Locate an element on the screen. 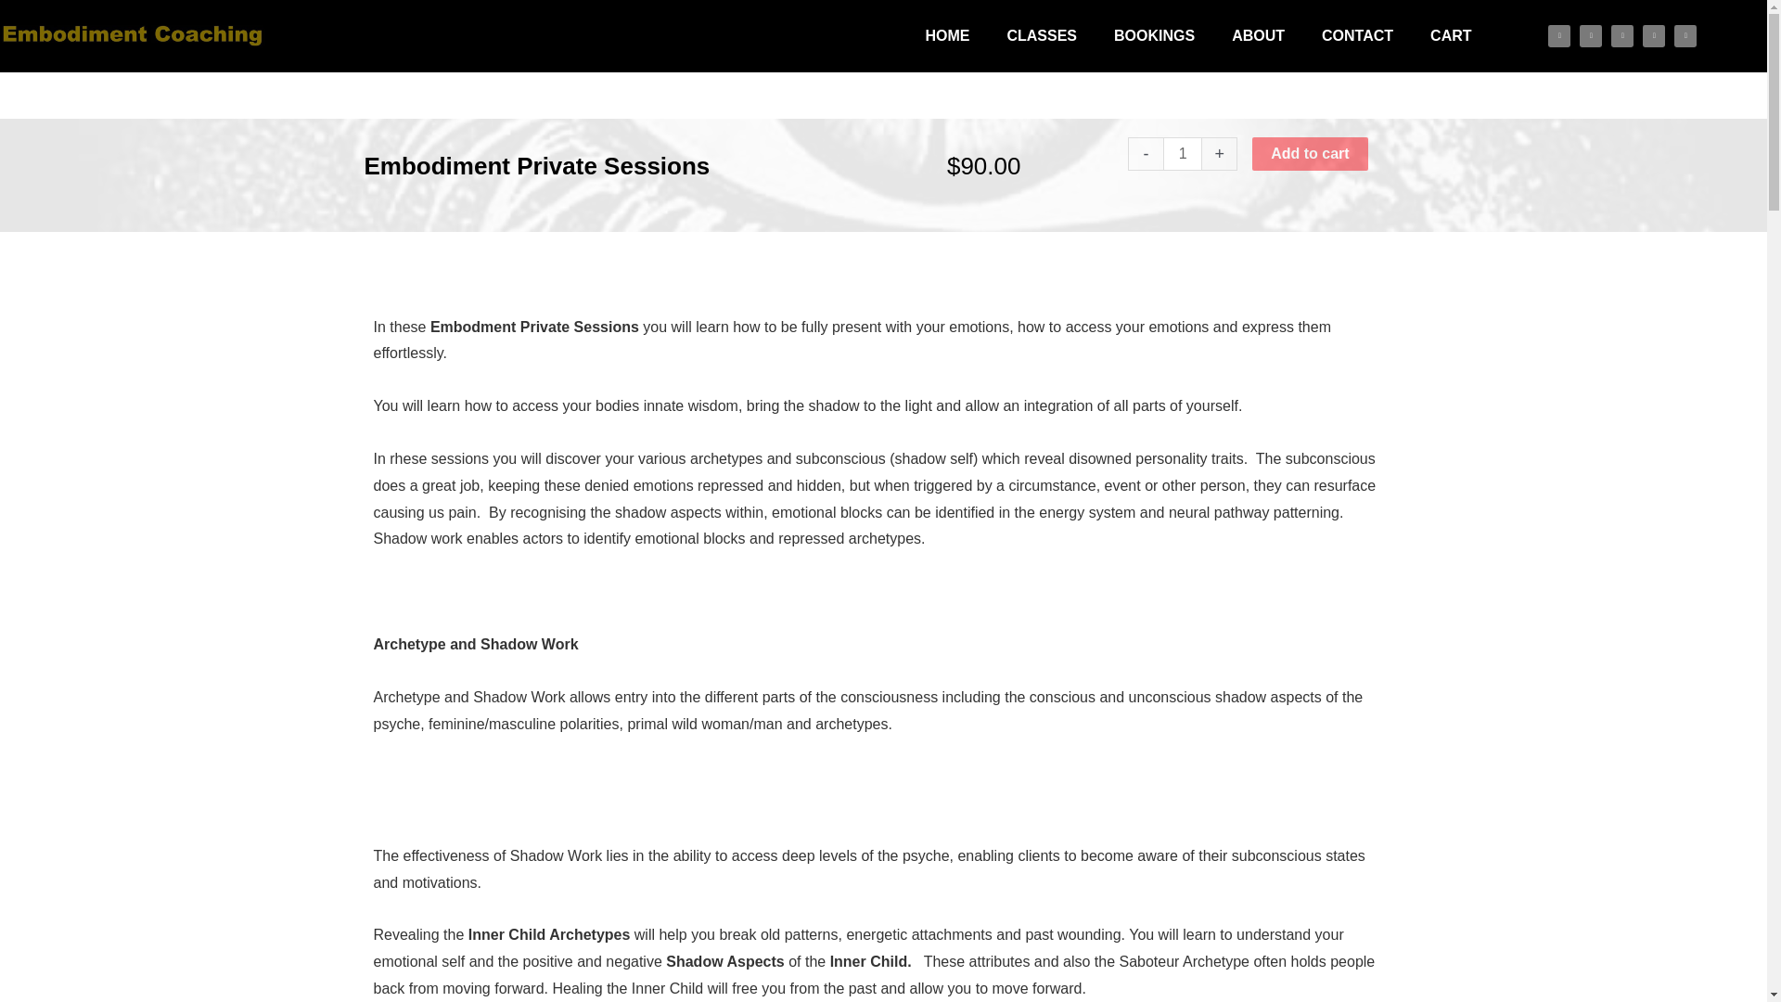  ABOUT is located at coordinates (1258, 36).